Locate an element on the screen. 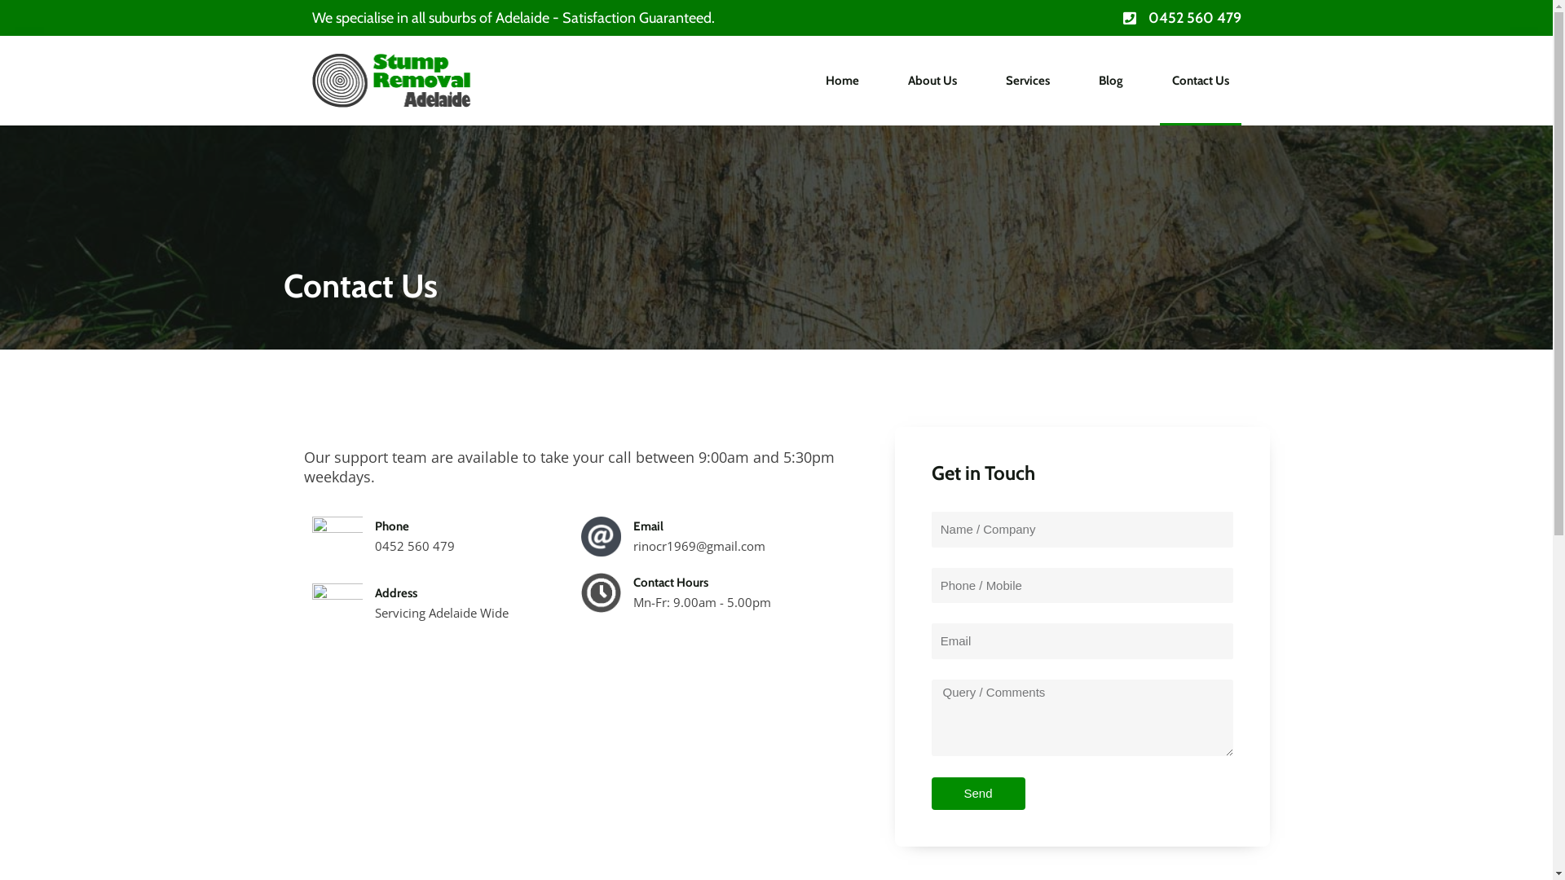 The image size is (1565, 880). Phone is located at coordinates (392, 526).